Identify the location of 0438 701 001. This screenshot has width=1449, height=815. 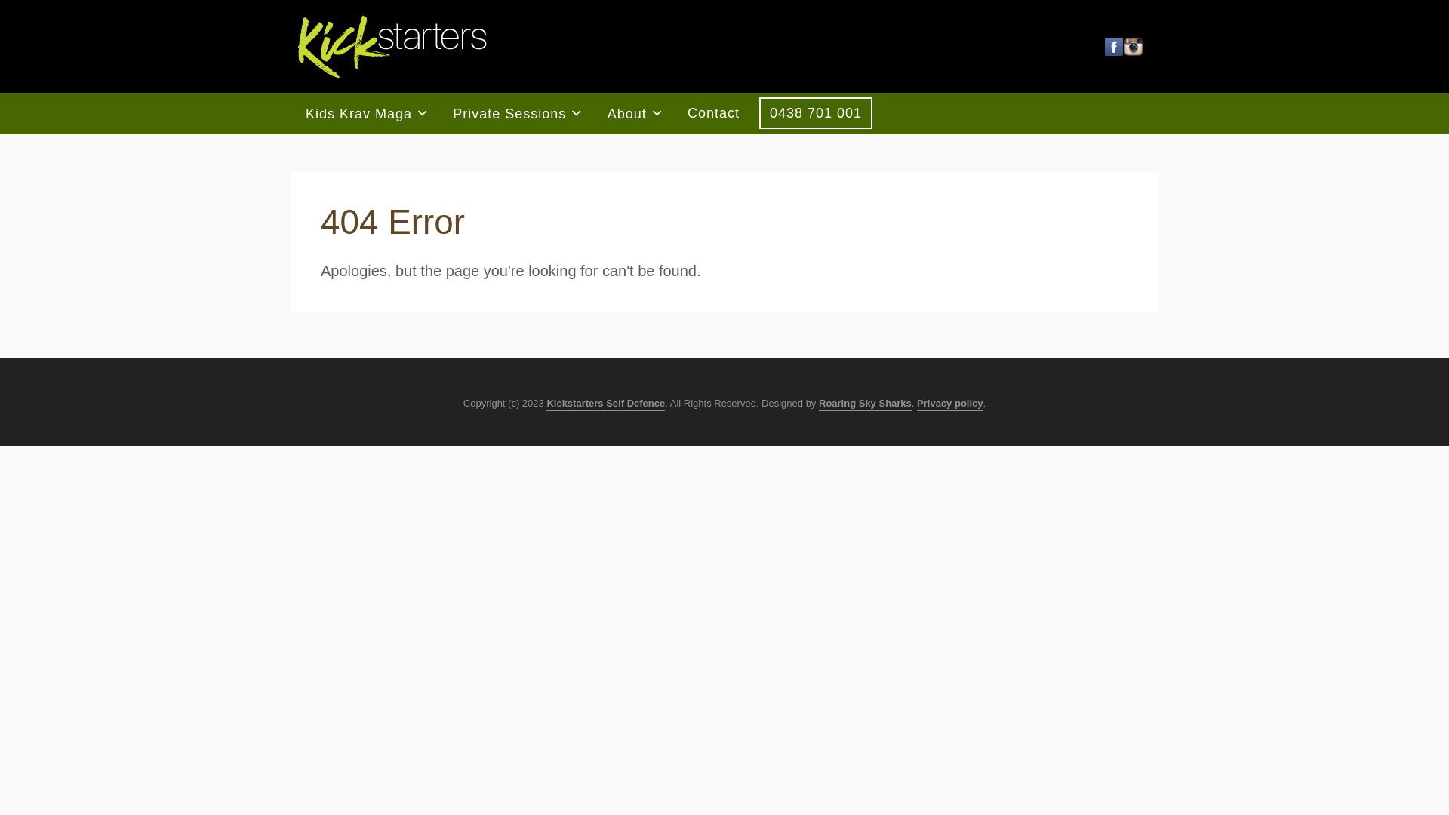
(816, 113).